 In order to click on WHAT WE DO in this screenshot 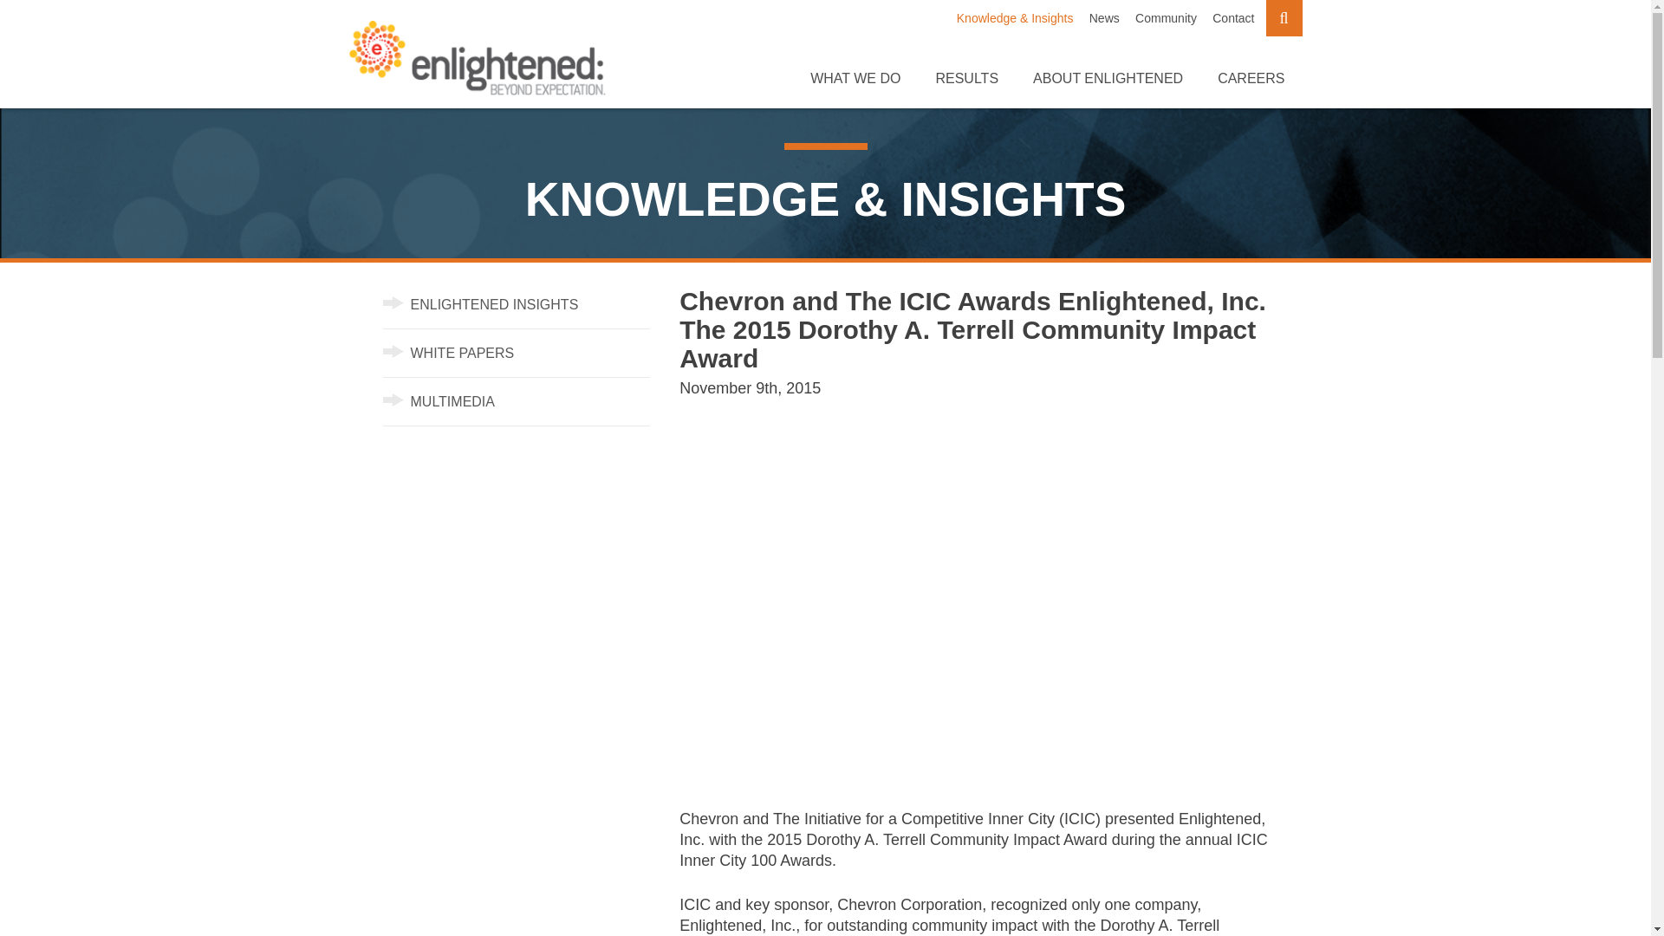, I will do `click(855, 78)`.